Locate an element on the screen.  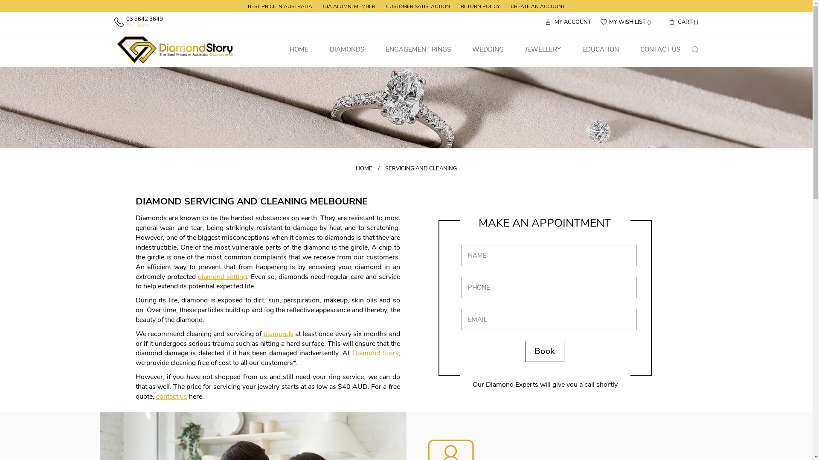
JEWELLERY is located at coordinates (543, 49).